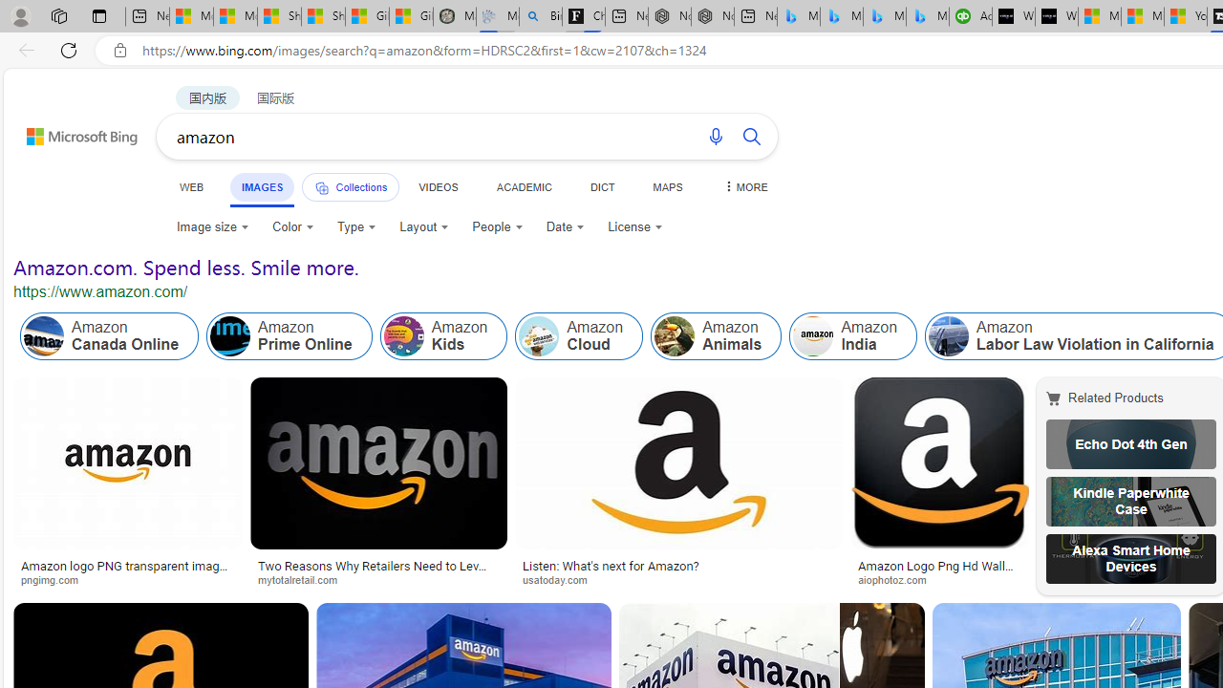  Describe the element at coordinates (938, 463) in the screenshot. I see `Image result for amazon` at that location.